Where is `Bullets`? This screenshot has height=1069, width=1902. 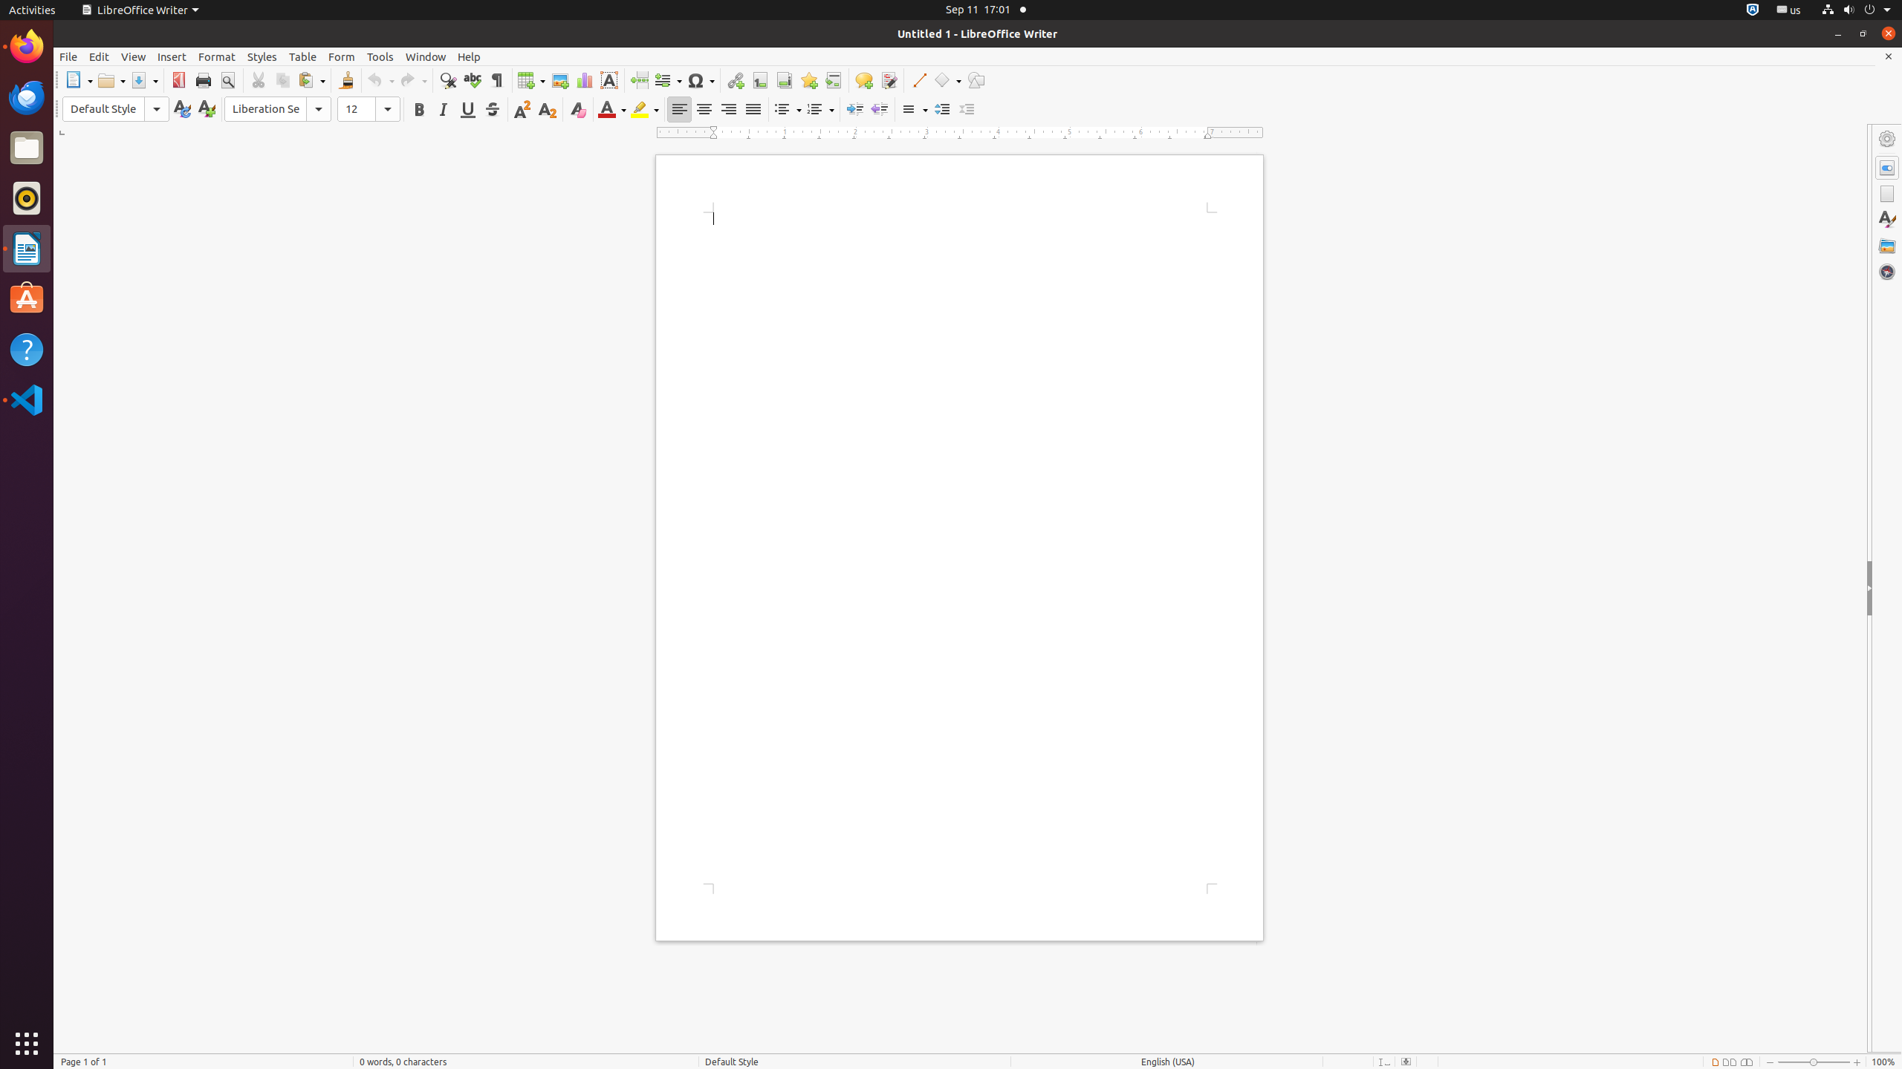
Bullets is located at coordinates (788, 110).